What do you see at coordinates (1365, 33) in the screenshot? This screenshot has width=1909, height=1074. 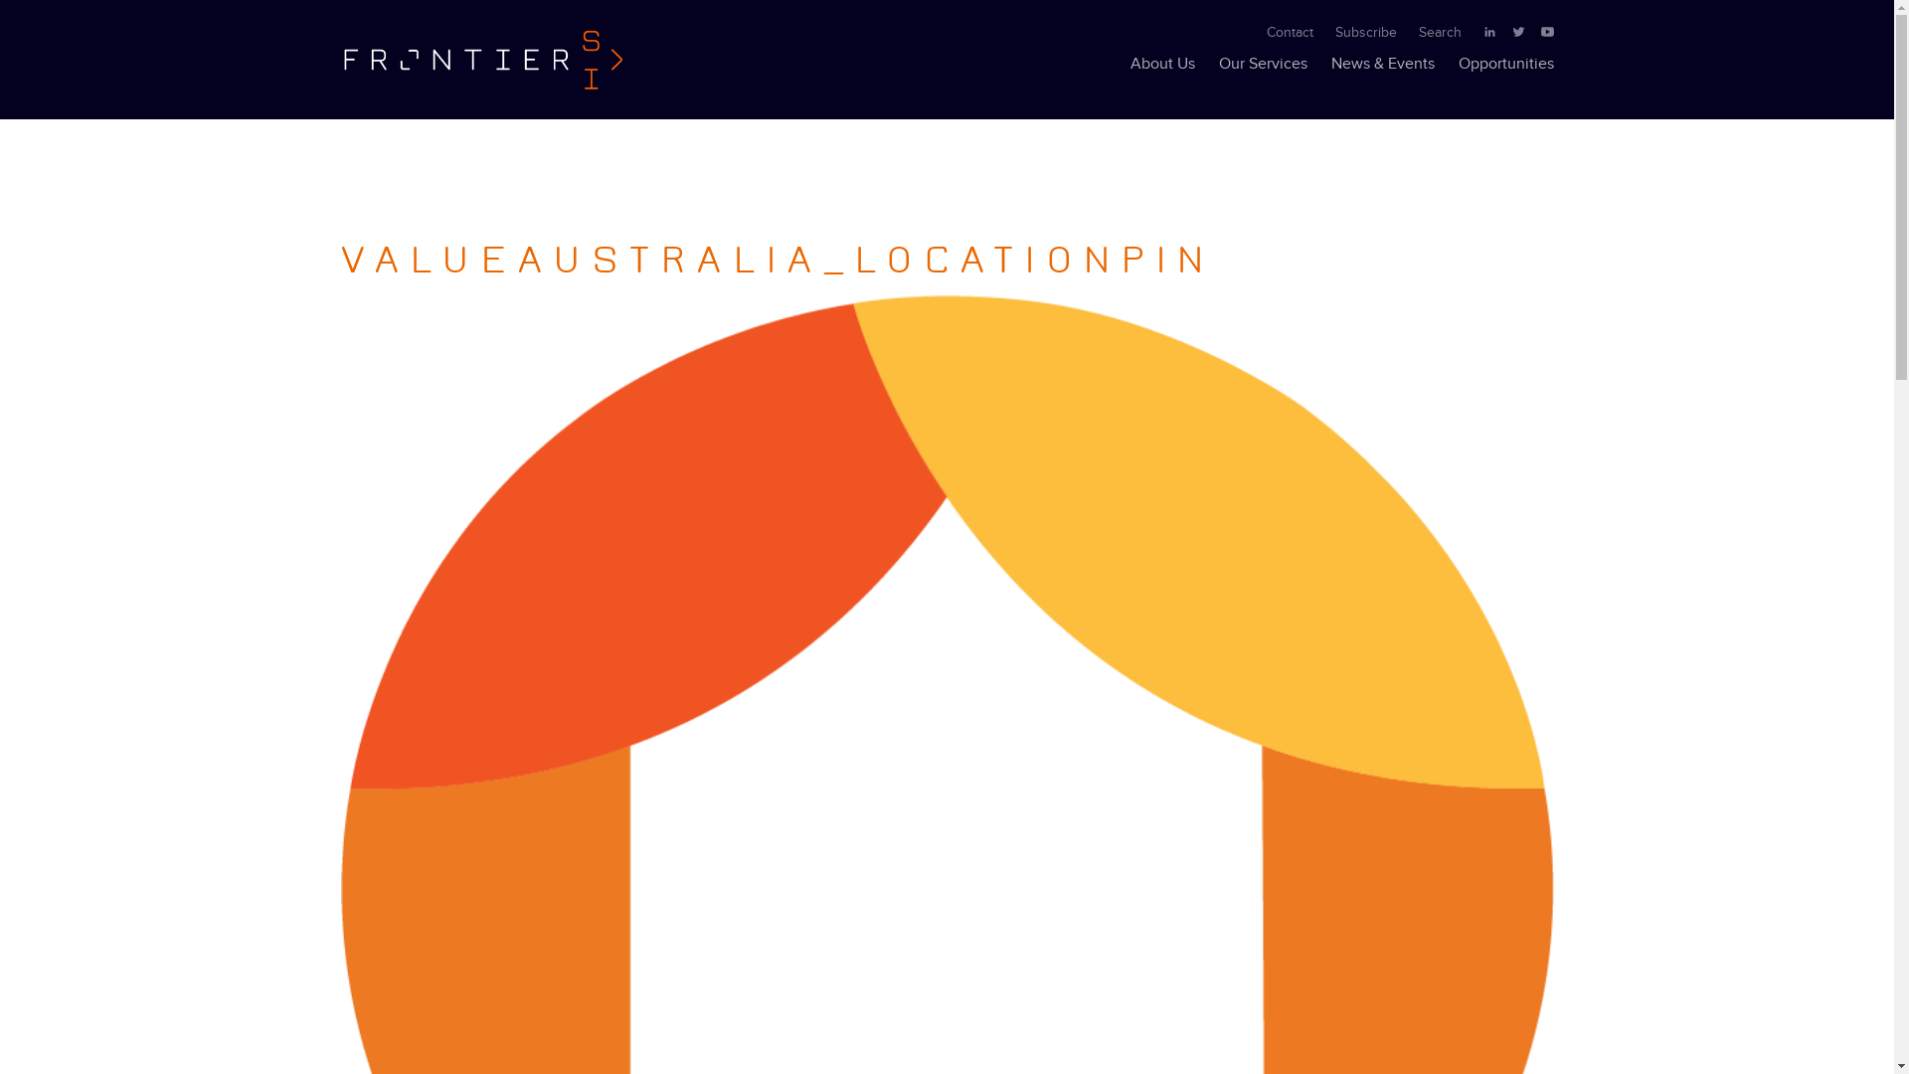 I see `Subscribe` at bounding box center [1365, 33].